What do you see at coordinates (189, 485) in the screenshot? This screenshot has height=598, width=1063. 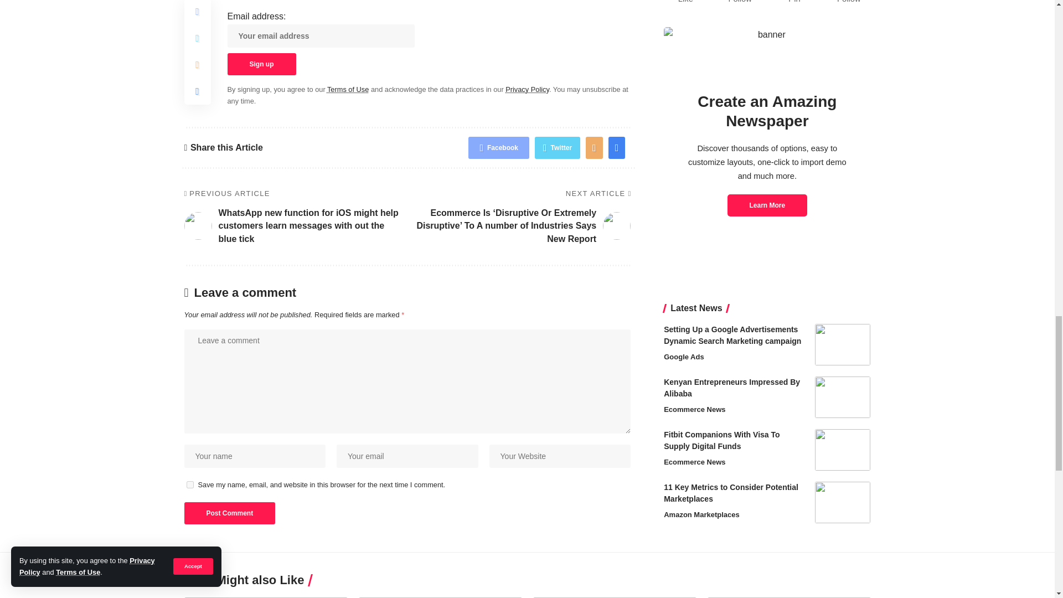 I see `yes` at bounding box center [189, 485].